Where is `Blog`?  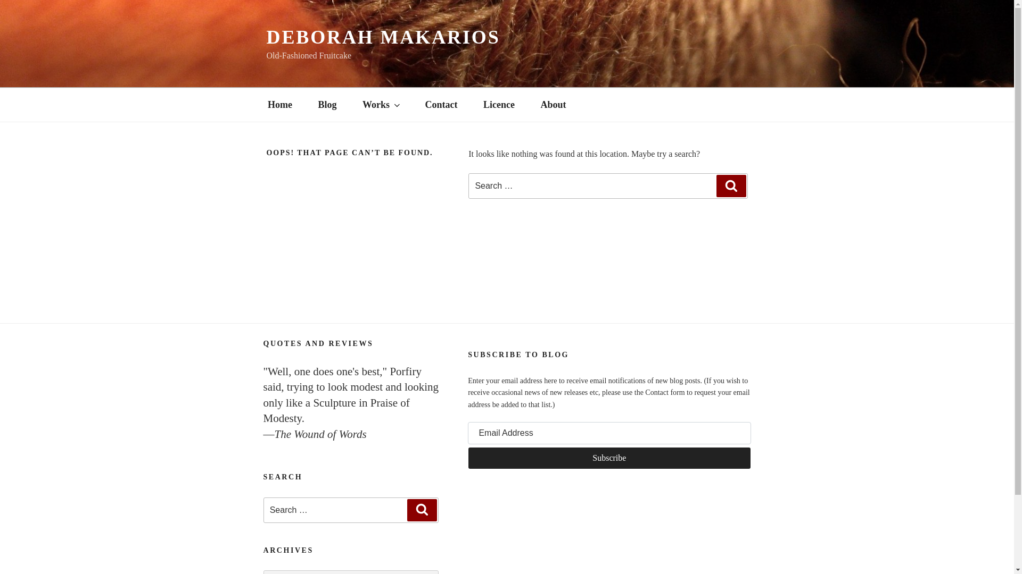 Blog is located at coordinates (327, 105).